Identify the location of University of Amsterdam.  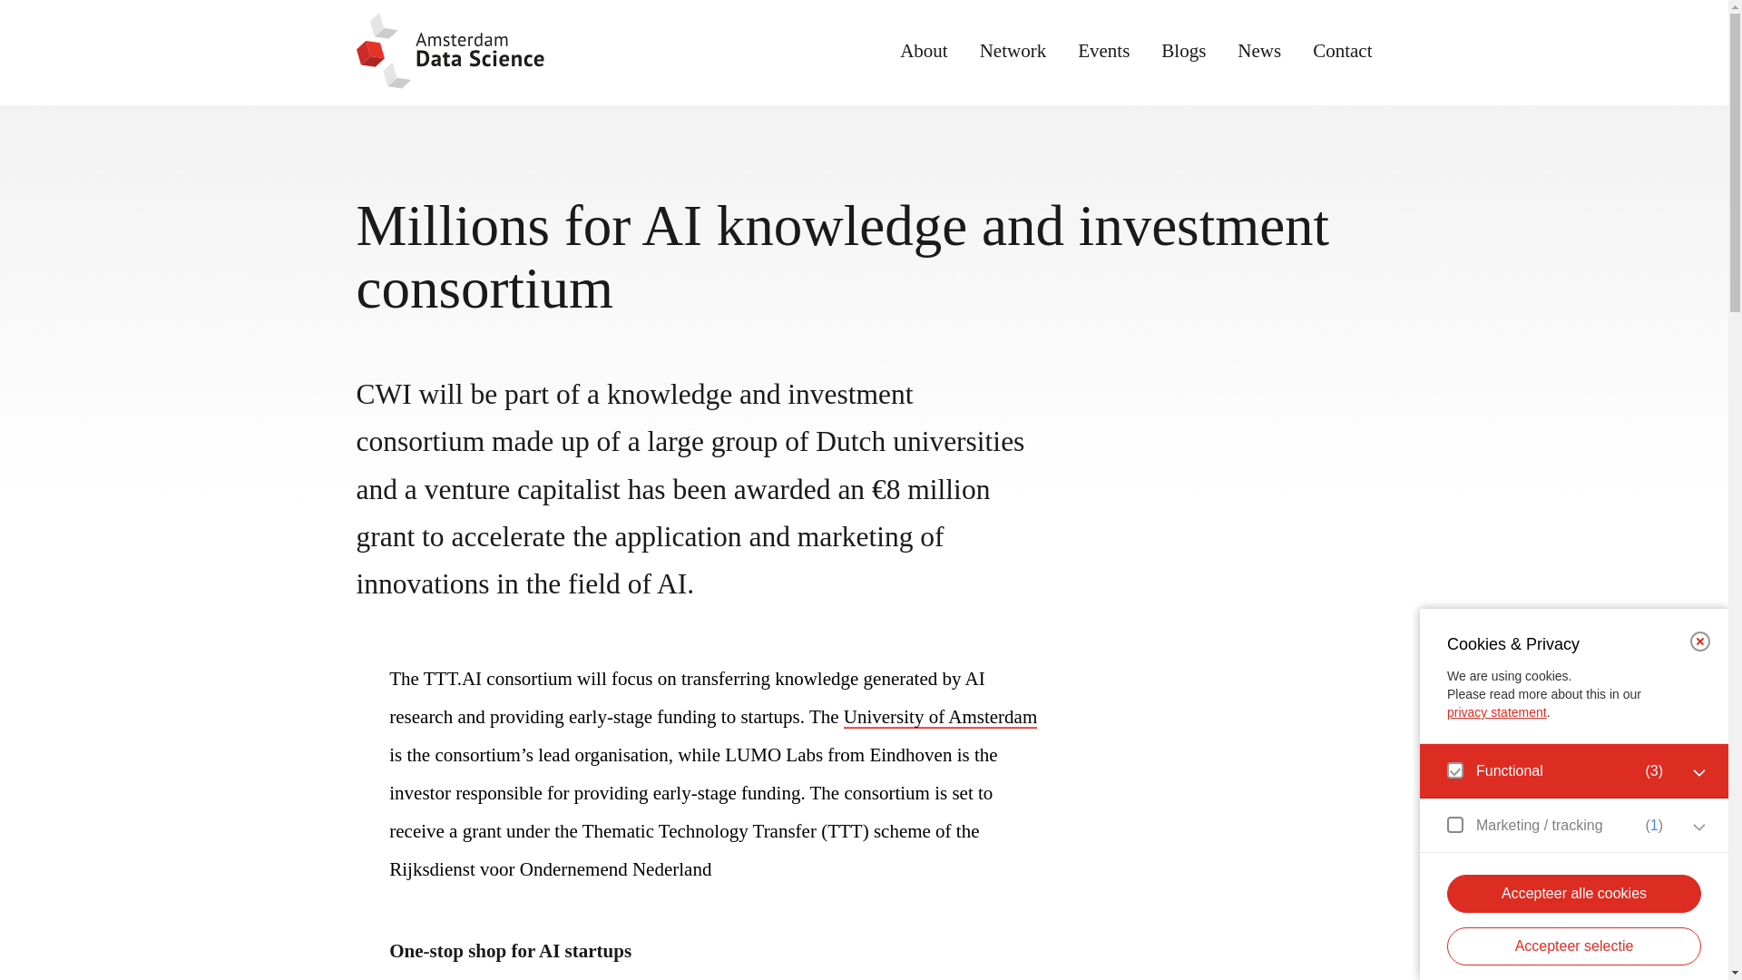
(940, 717).